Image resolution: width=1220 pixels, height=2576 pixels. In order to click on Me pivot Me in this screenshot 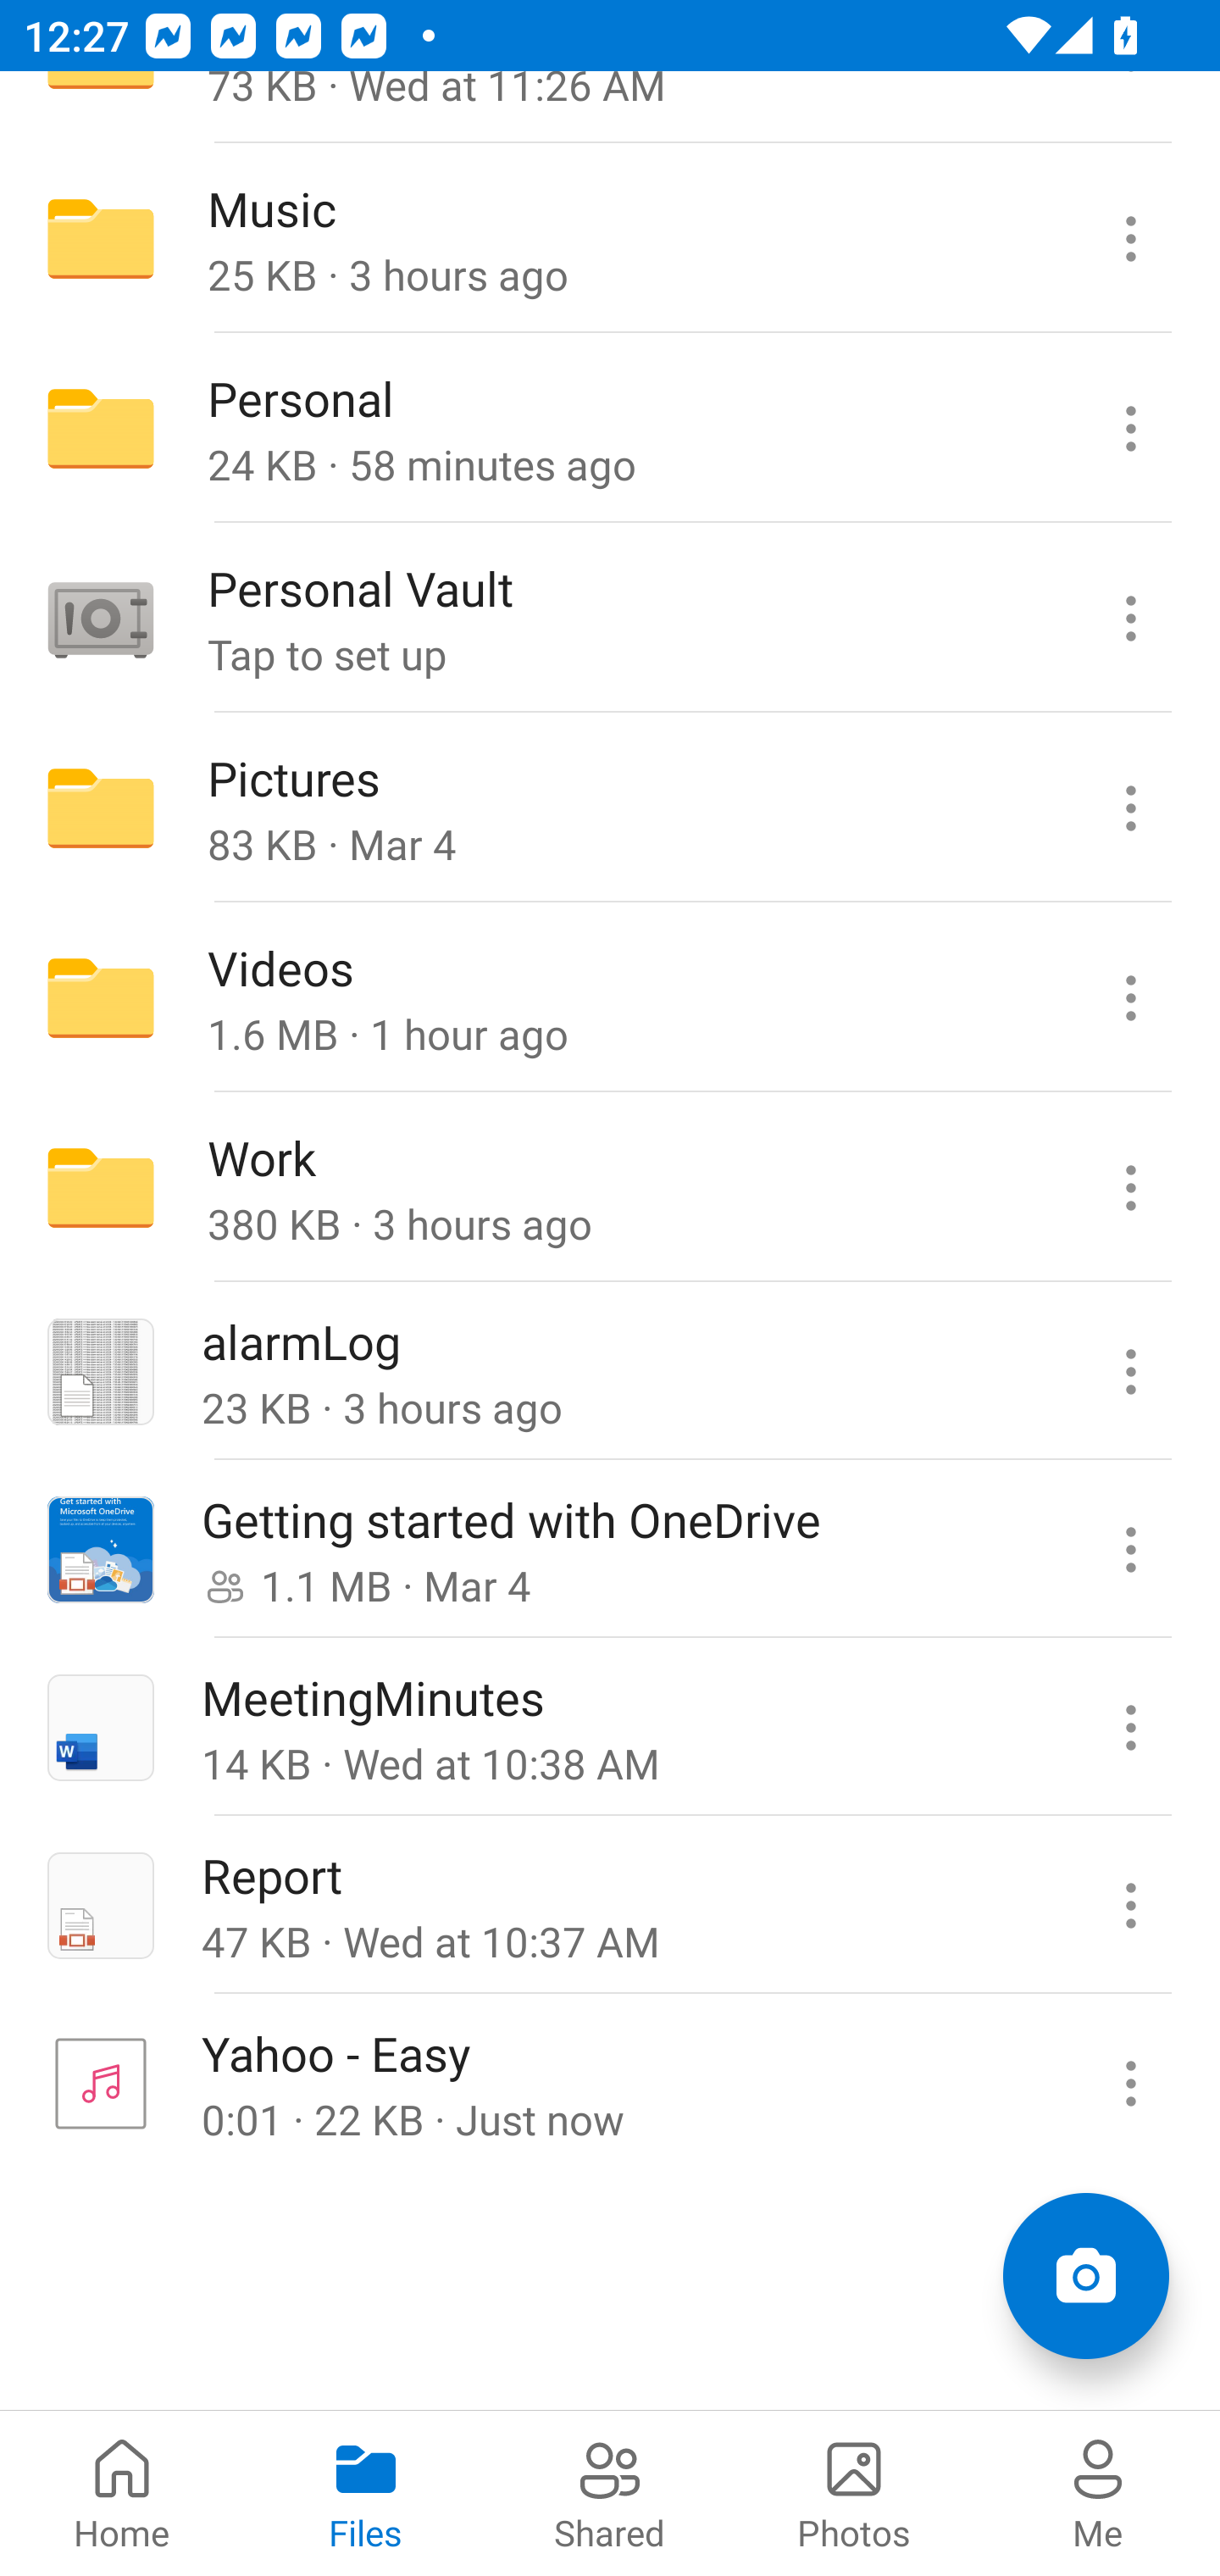, I will do `click(1098, 2493)`.